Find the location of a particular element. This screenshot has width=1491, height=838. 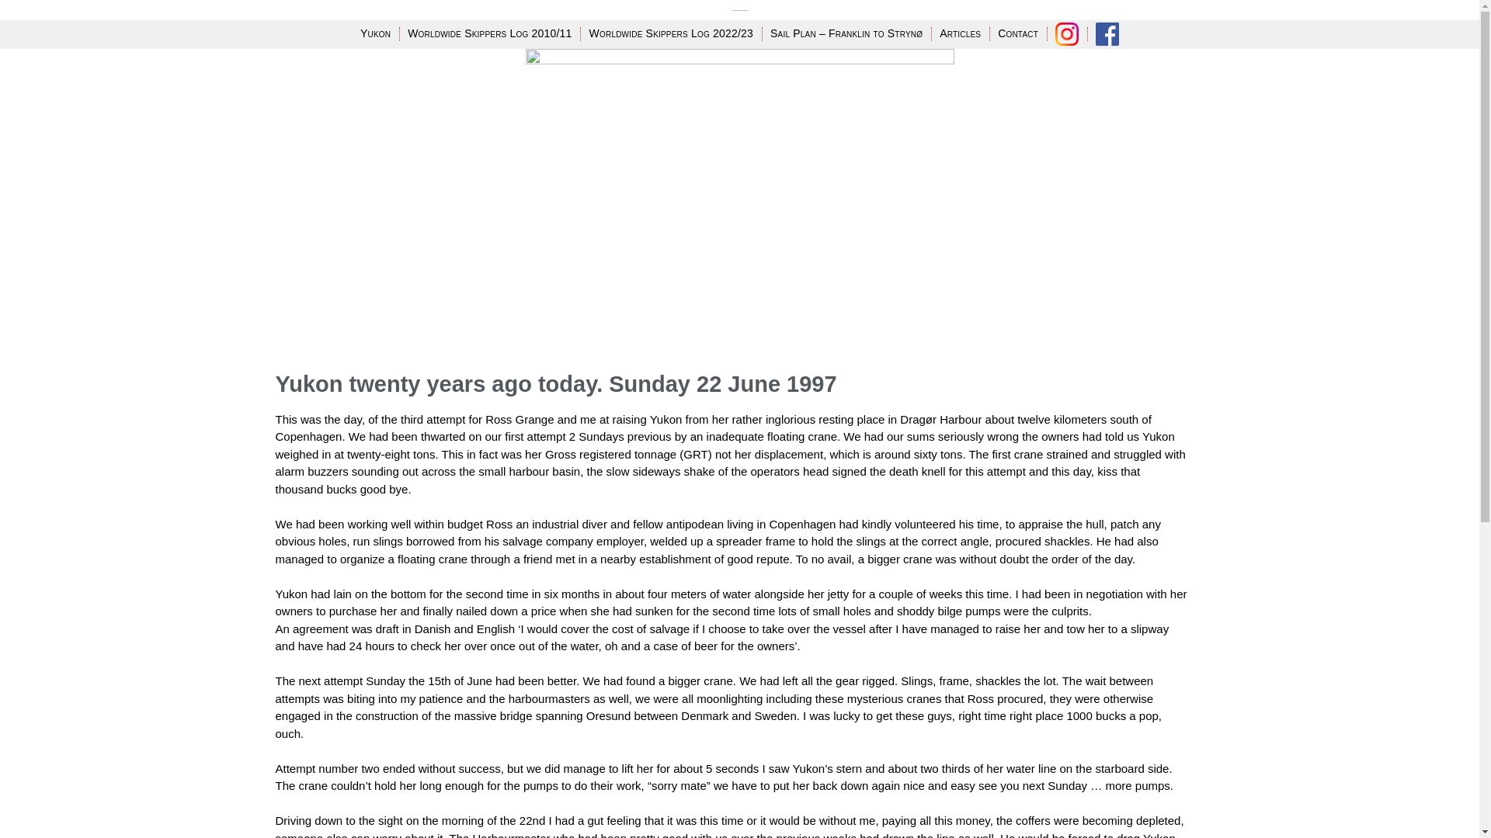

Follow Yukon on Facebook is located at coordinates (1107, 34).